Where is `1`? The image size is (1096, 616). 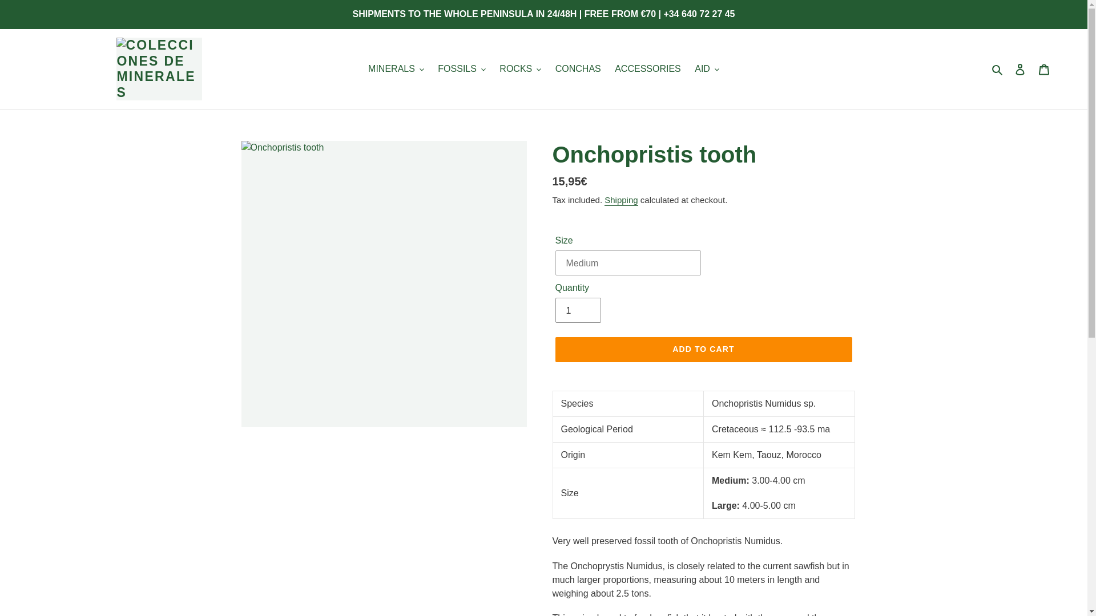
1 is located at coordinates (578, 310).